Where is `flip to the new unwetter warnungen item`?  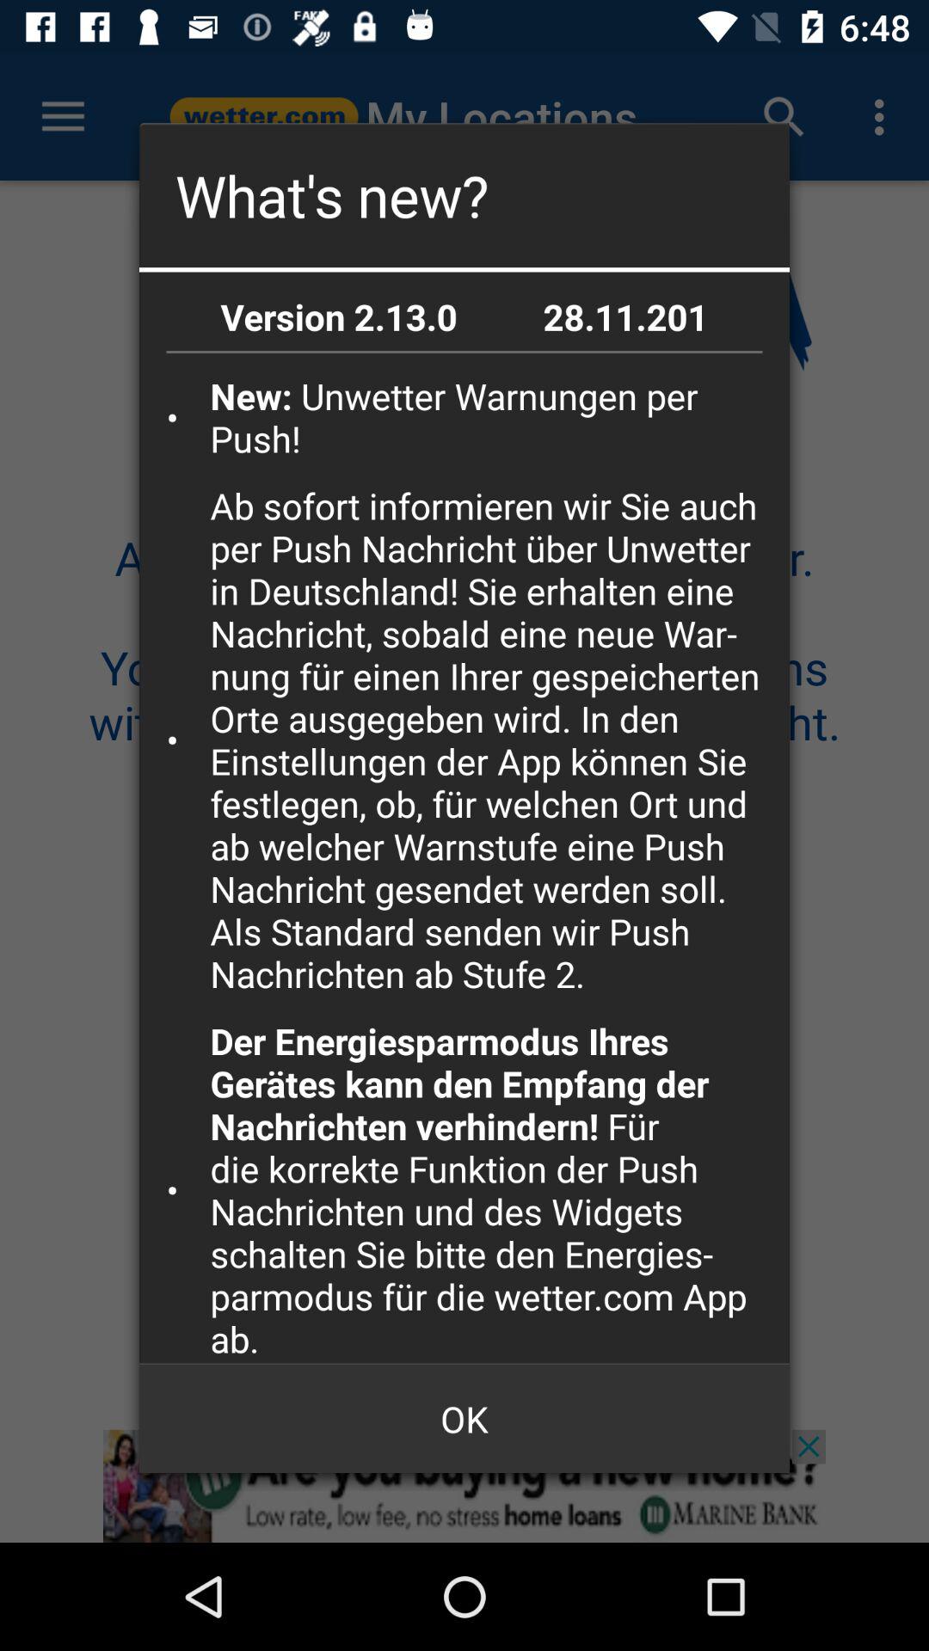 flip to the new unwetter warnungen item is located at coordinates (494, 416).